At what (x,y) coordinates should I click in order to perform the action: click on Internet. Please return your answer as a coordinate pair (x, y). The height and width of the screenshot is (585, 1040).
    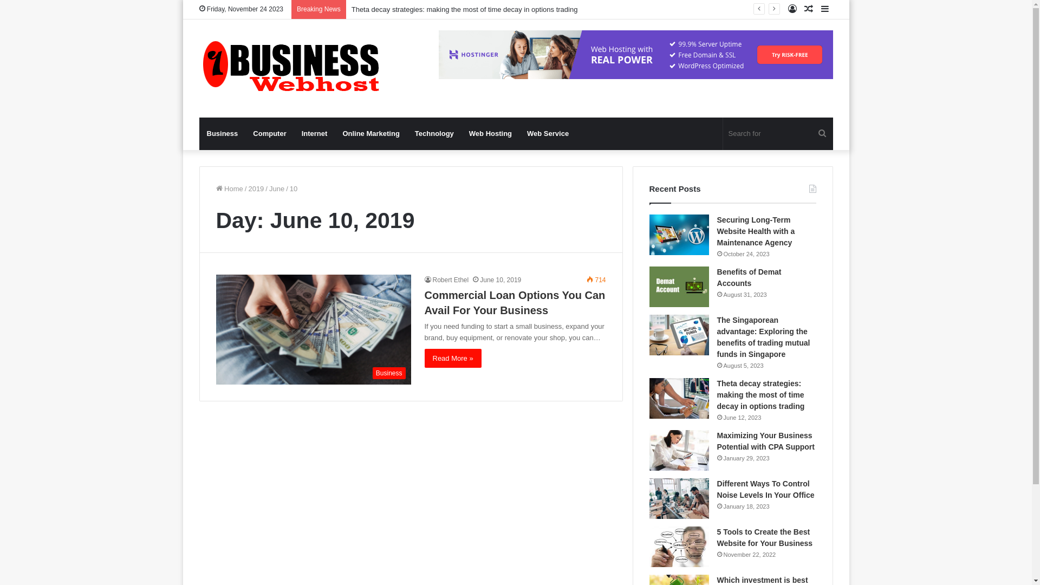
    Looking at the image, I should click on (315, 134).